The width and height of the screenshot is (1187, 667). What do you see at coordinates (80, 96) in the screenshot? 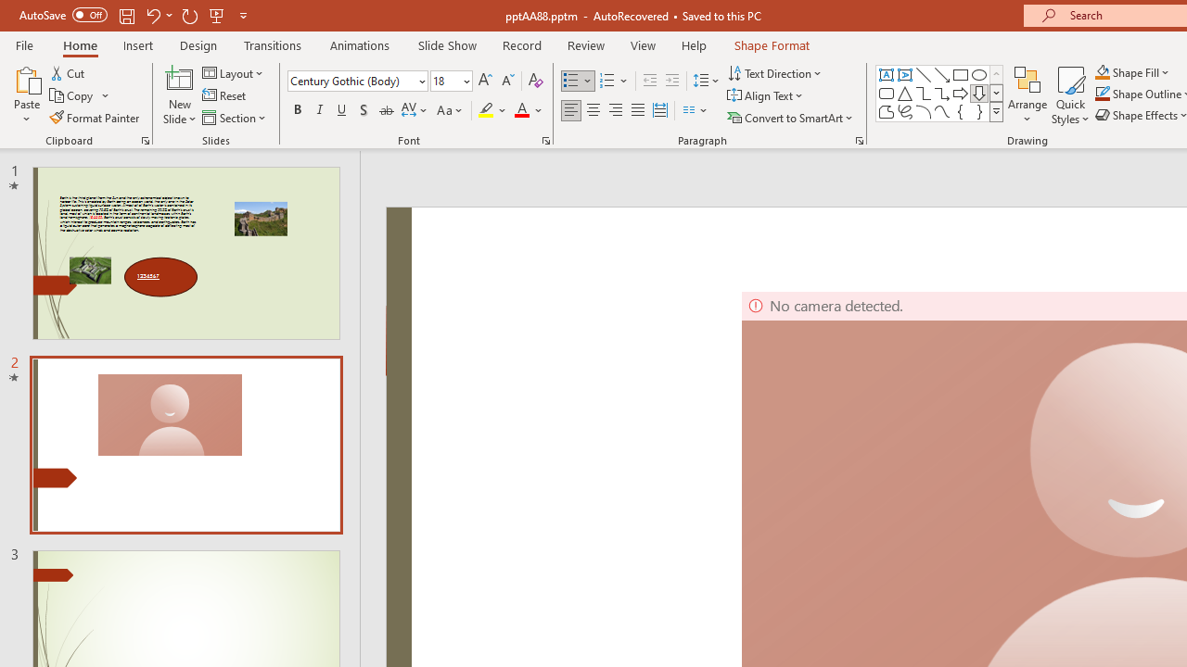
I see `Copy` at bounding box center [80, 96].